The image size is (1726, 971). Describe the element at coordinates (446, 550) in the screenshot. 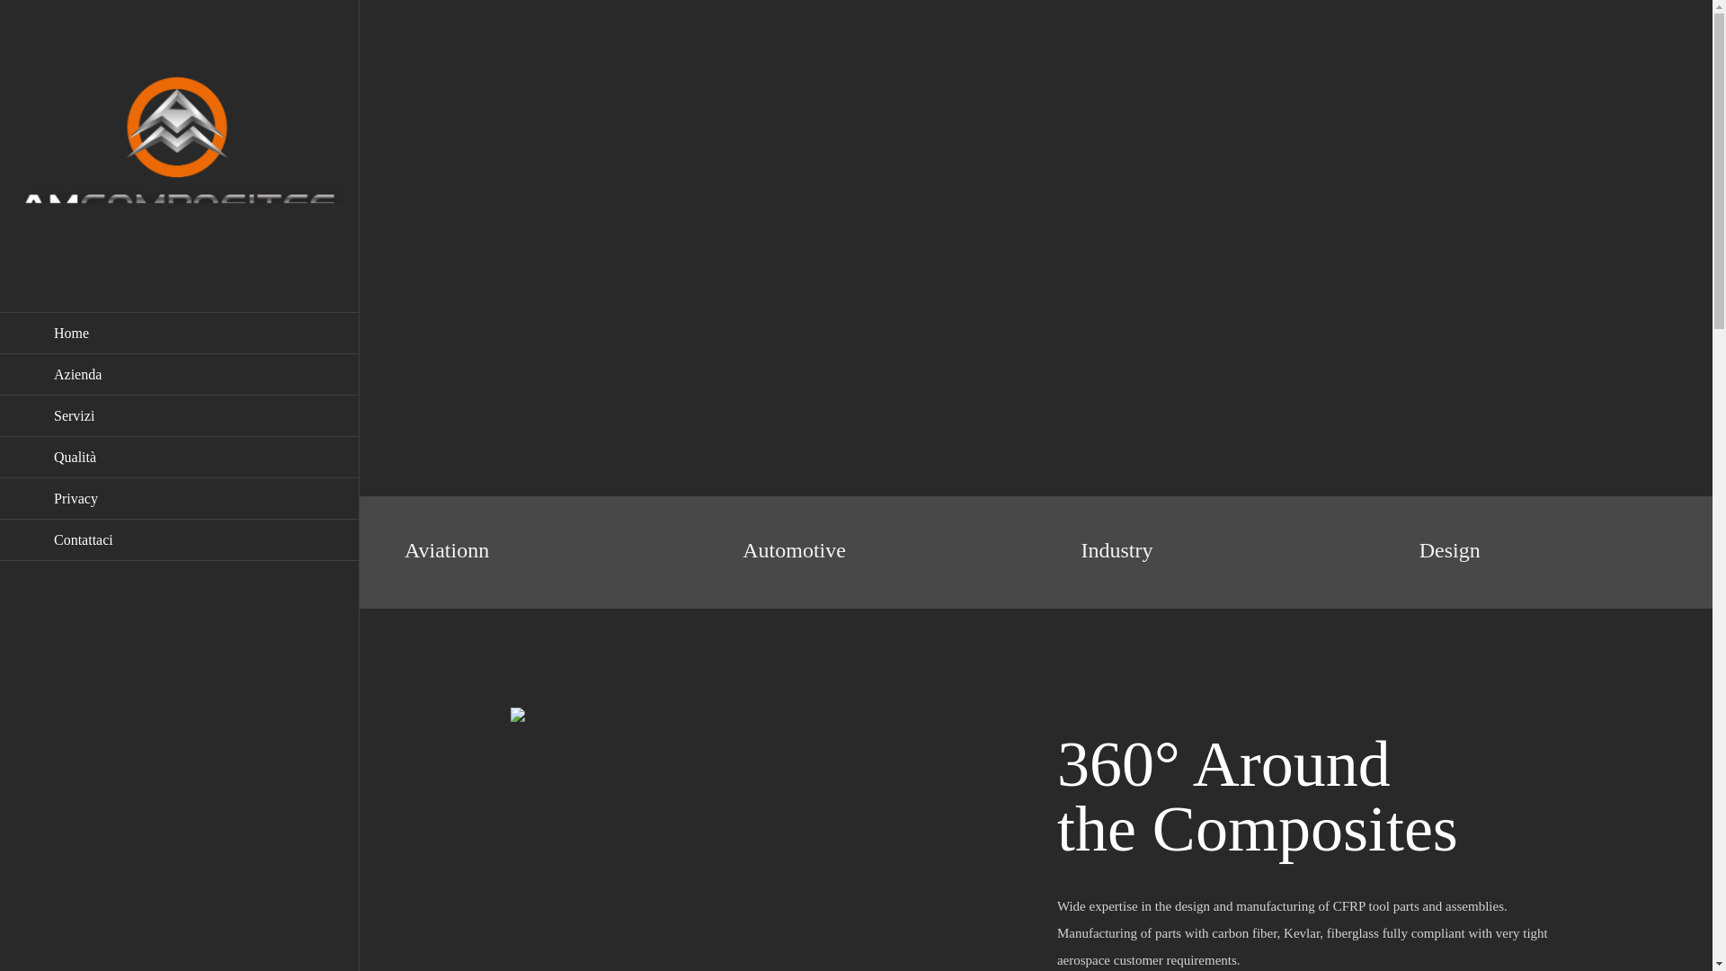

I see `Aviationn` at that location.